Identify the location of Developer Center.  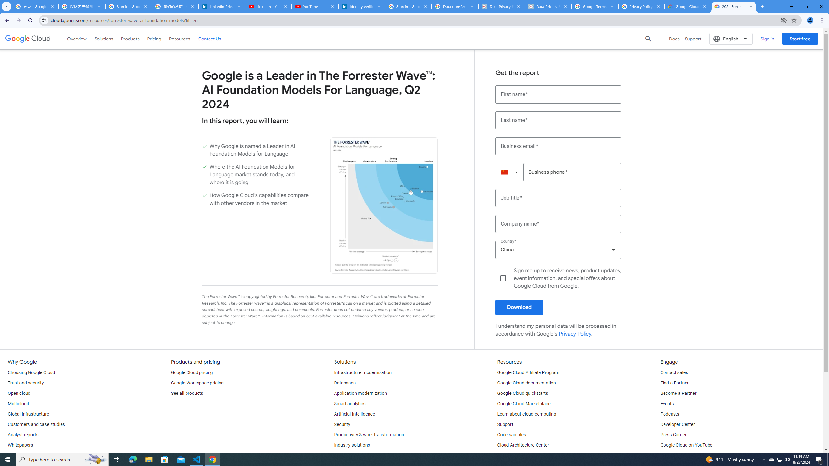
(677, 425).